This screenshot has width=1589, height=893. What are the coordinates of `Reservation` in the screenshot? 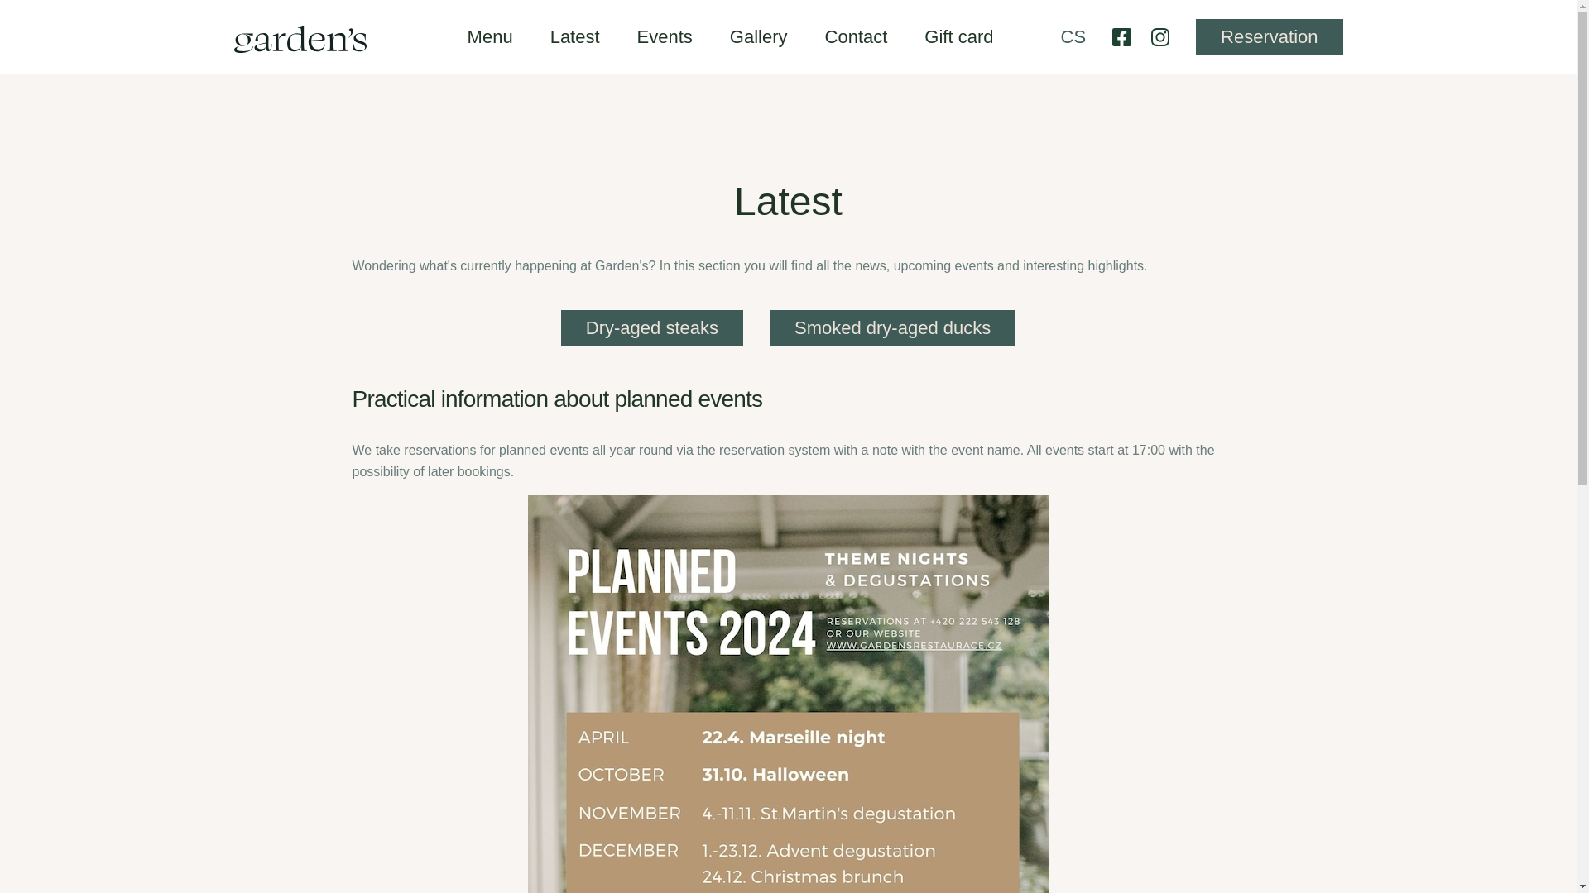 It's located at (1270, 36).